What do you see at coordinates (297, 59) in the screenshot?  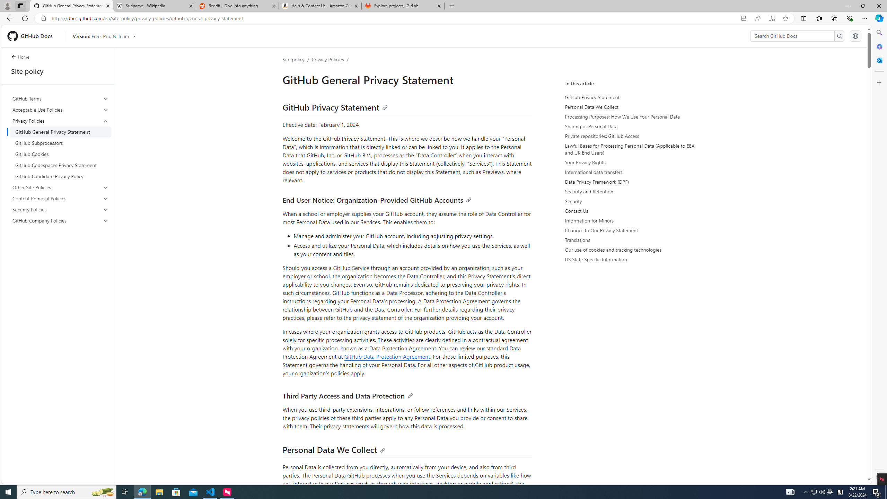 I see `Site policy/` at bounding box center [297, 59].